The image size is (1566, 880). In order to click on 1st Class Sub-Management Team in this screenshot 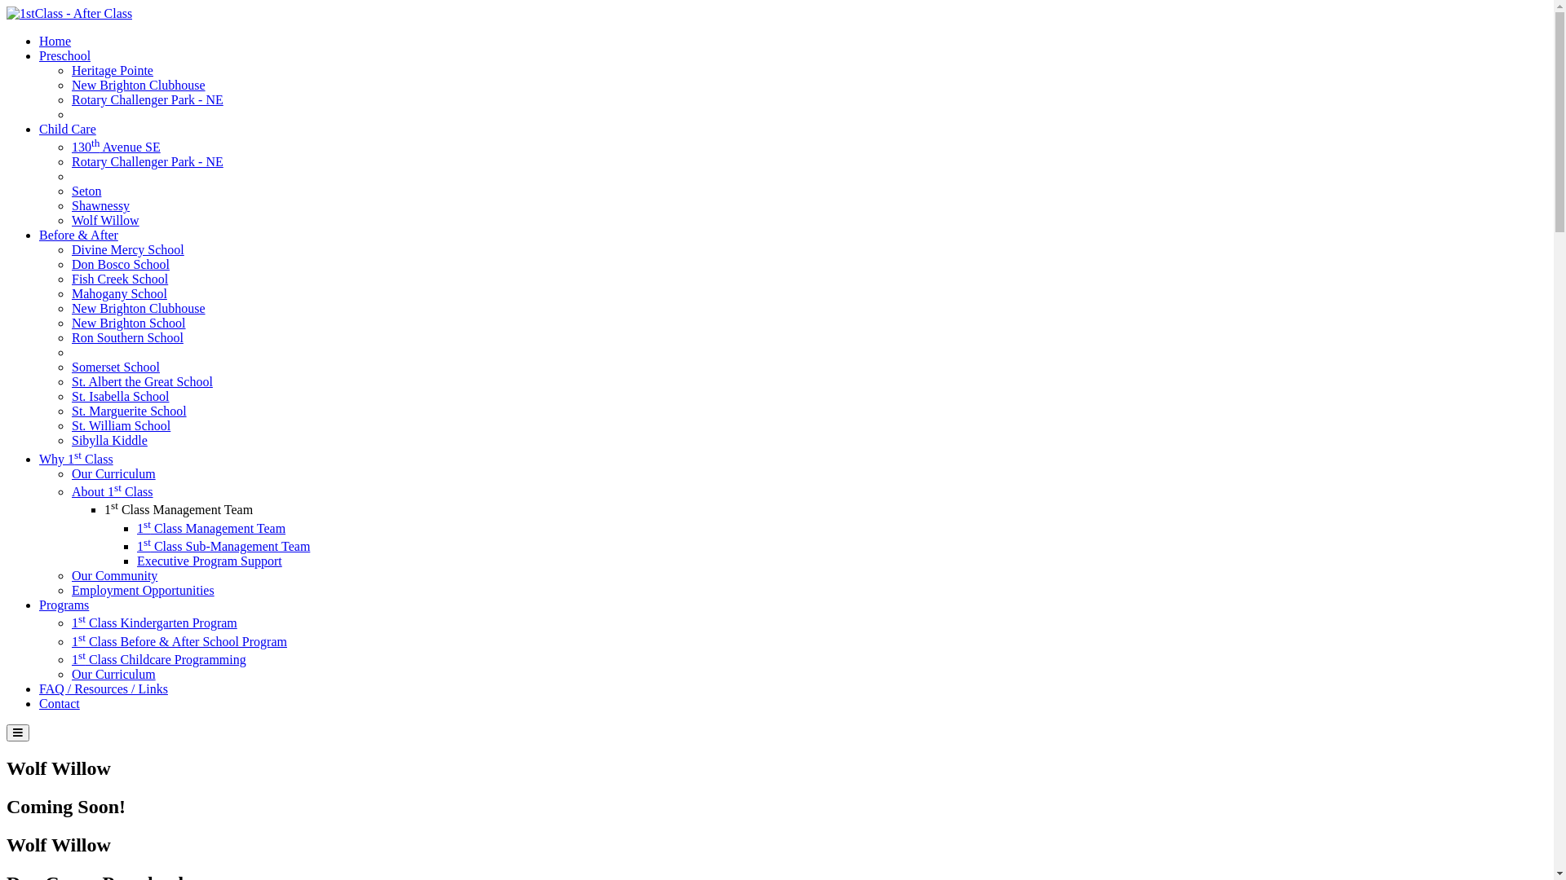, I will do `click(223, 546)`.